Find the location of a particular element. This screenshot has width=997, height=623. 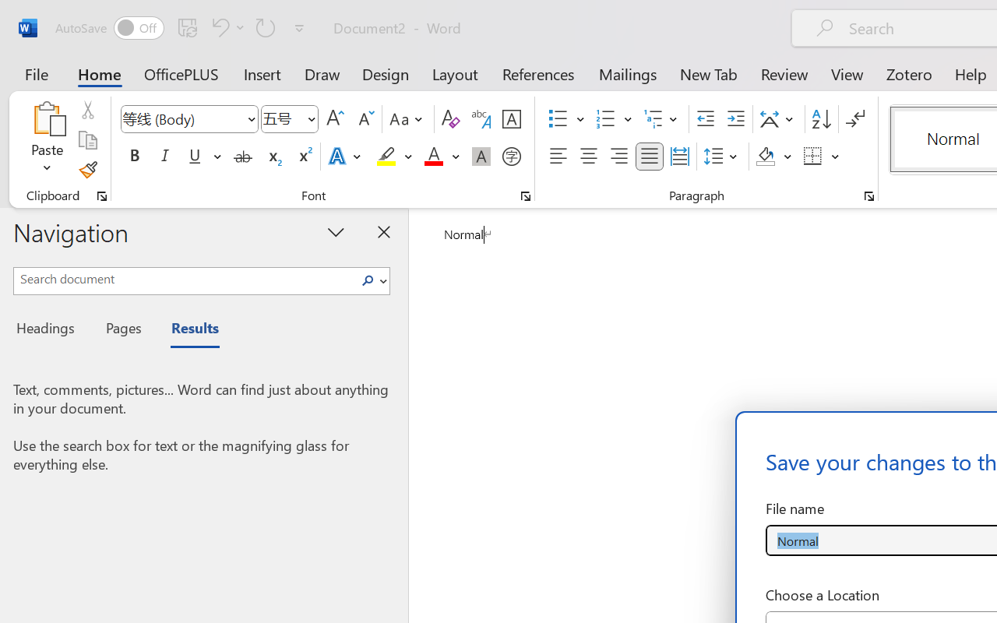

Shrink Font is located at coordinates (365, 119).